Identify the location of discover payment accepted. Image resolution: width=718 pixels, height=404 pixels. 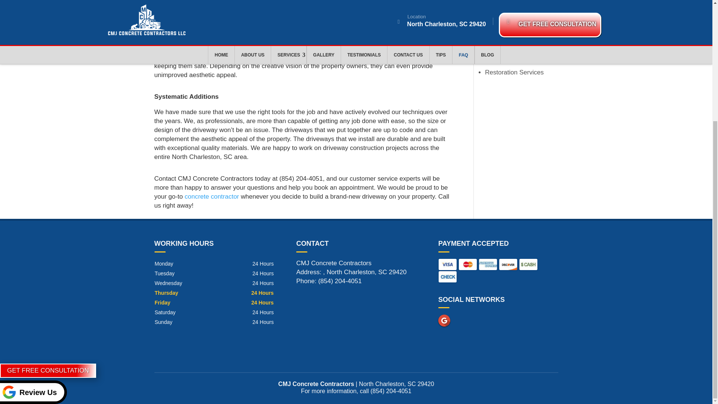
(508, 264).